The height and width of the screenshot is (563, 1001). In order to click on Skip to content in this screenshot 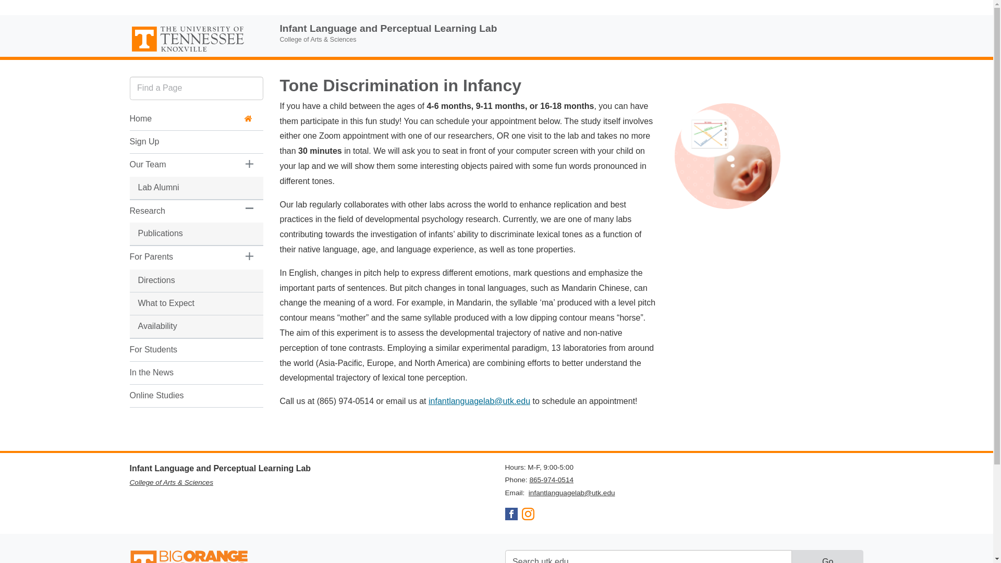, I will do `click(9, 24)`.